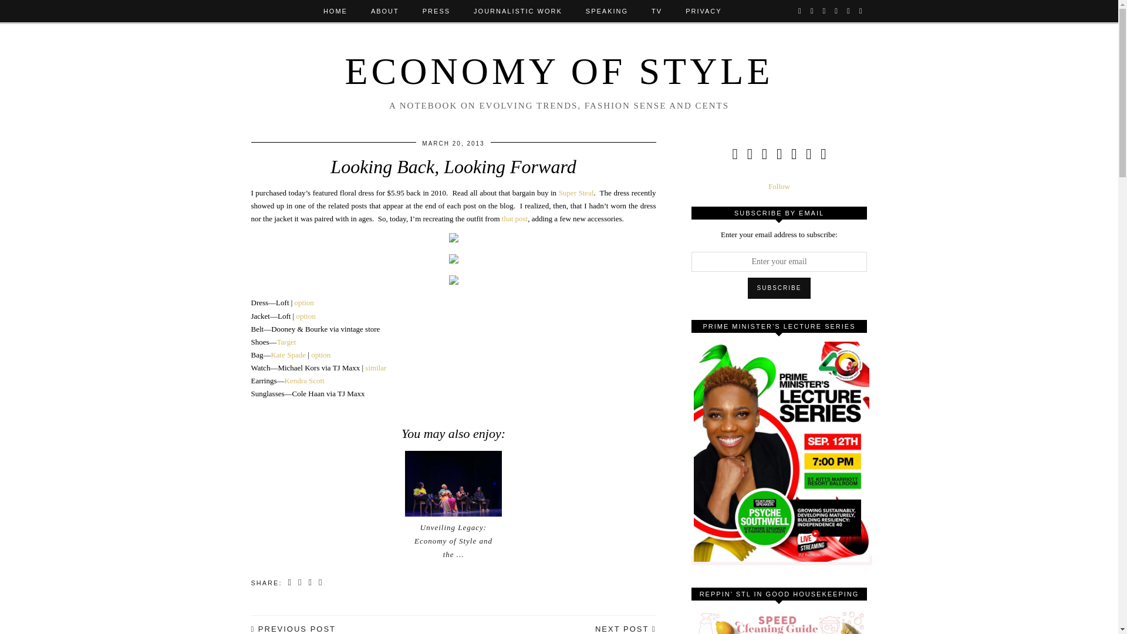 This screenshot has height=634, width=1127. What do you see at coordinates (703, 11) in the screenshot?
I see `PRIVACY` at bounding box center [703, 11].